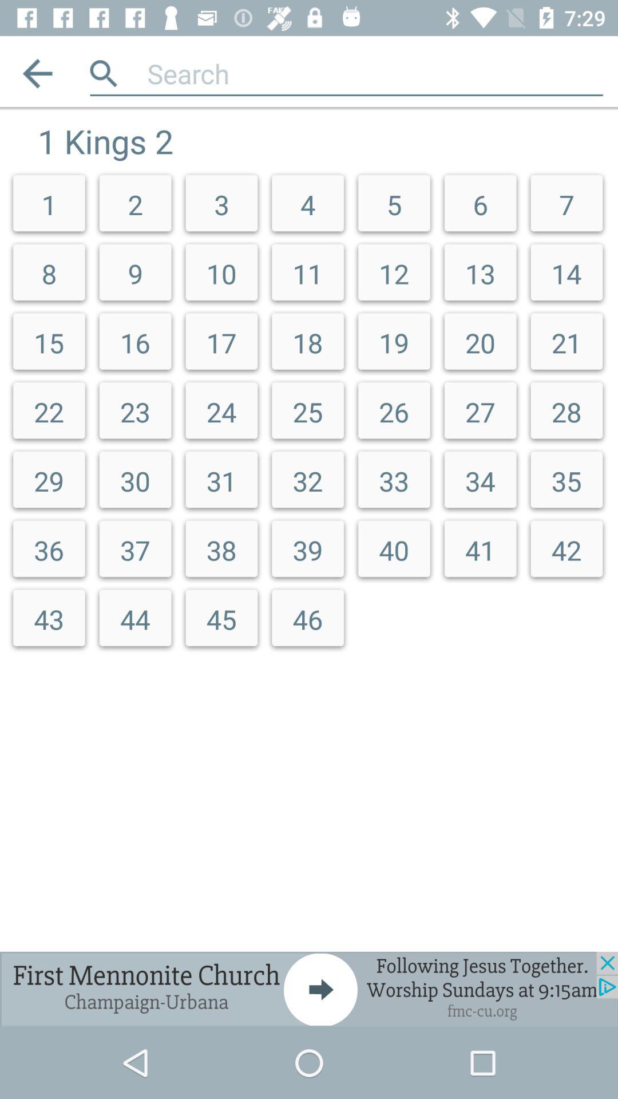 The width and height of the screenshot is (618, 1099). What do you see at coordinates (375, 73) in the screenshot?
I see `input search query` at bounding box center [375, 73].